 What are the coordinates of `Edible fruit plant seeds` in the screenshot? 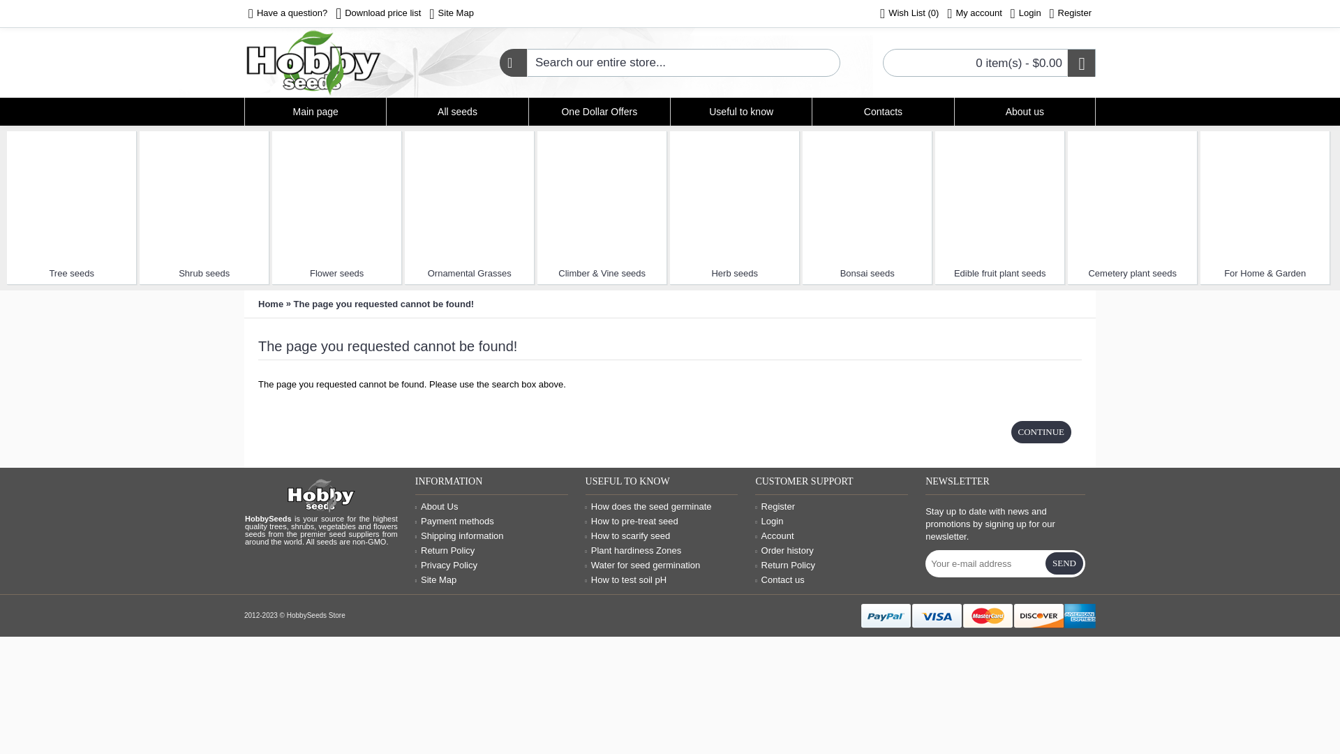 It's located at (999, 195).